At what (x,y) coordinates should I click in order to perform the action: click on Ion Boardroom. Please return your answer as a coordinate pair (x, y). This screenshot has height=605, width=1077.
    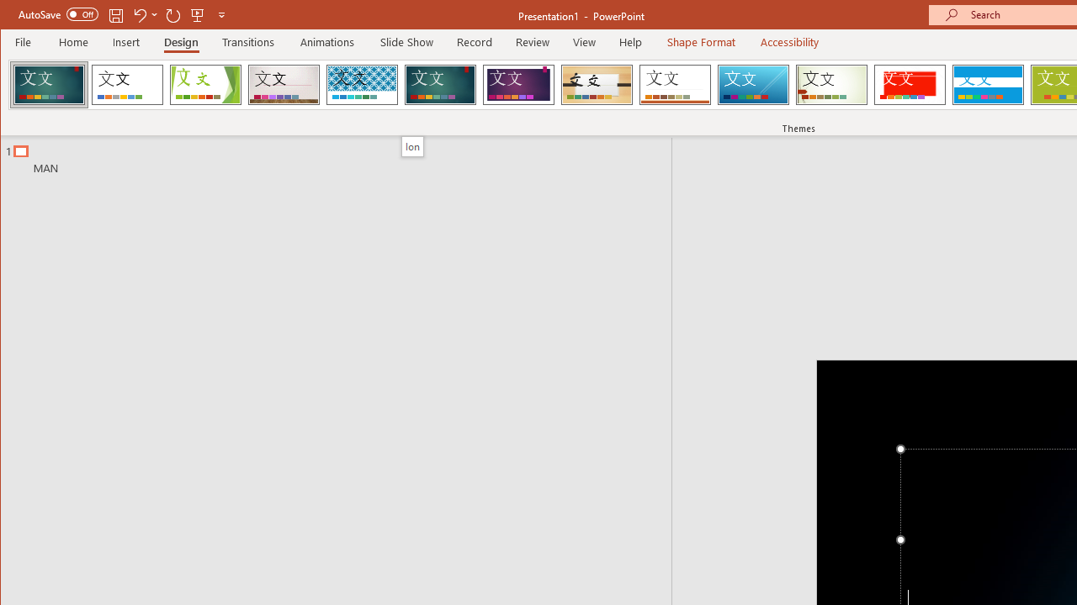
    Looking at the image, I should click on (518, 84).